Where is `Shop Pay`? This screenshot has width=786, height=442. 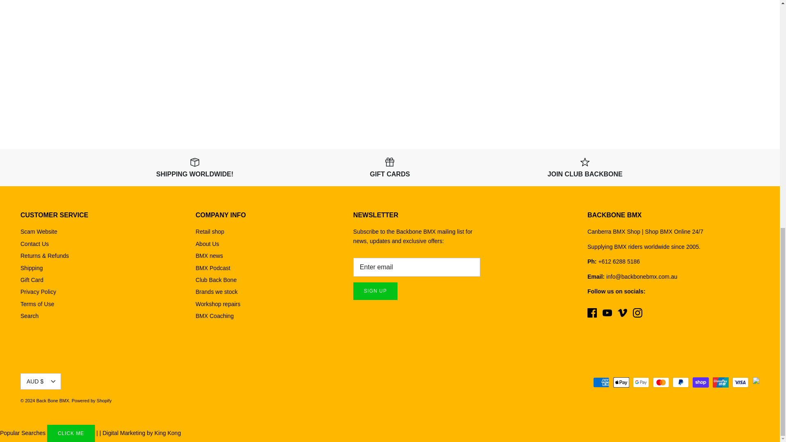
Shop Pay is located at coordinates (700, 382).